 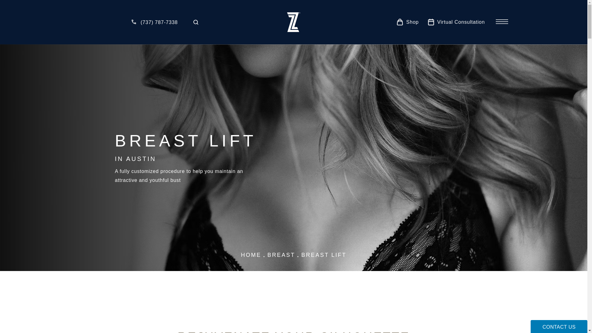 I want to click on Open search bar, so click(x=195, y=22).